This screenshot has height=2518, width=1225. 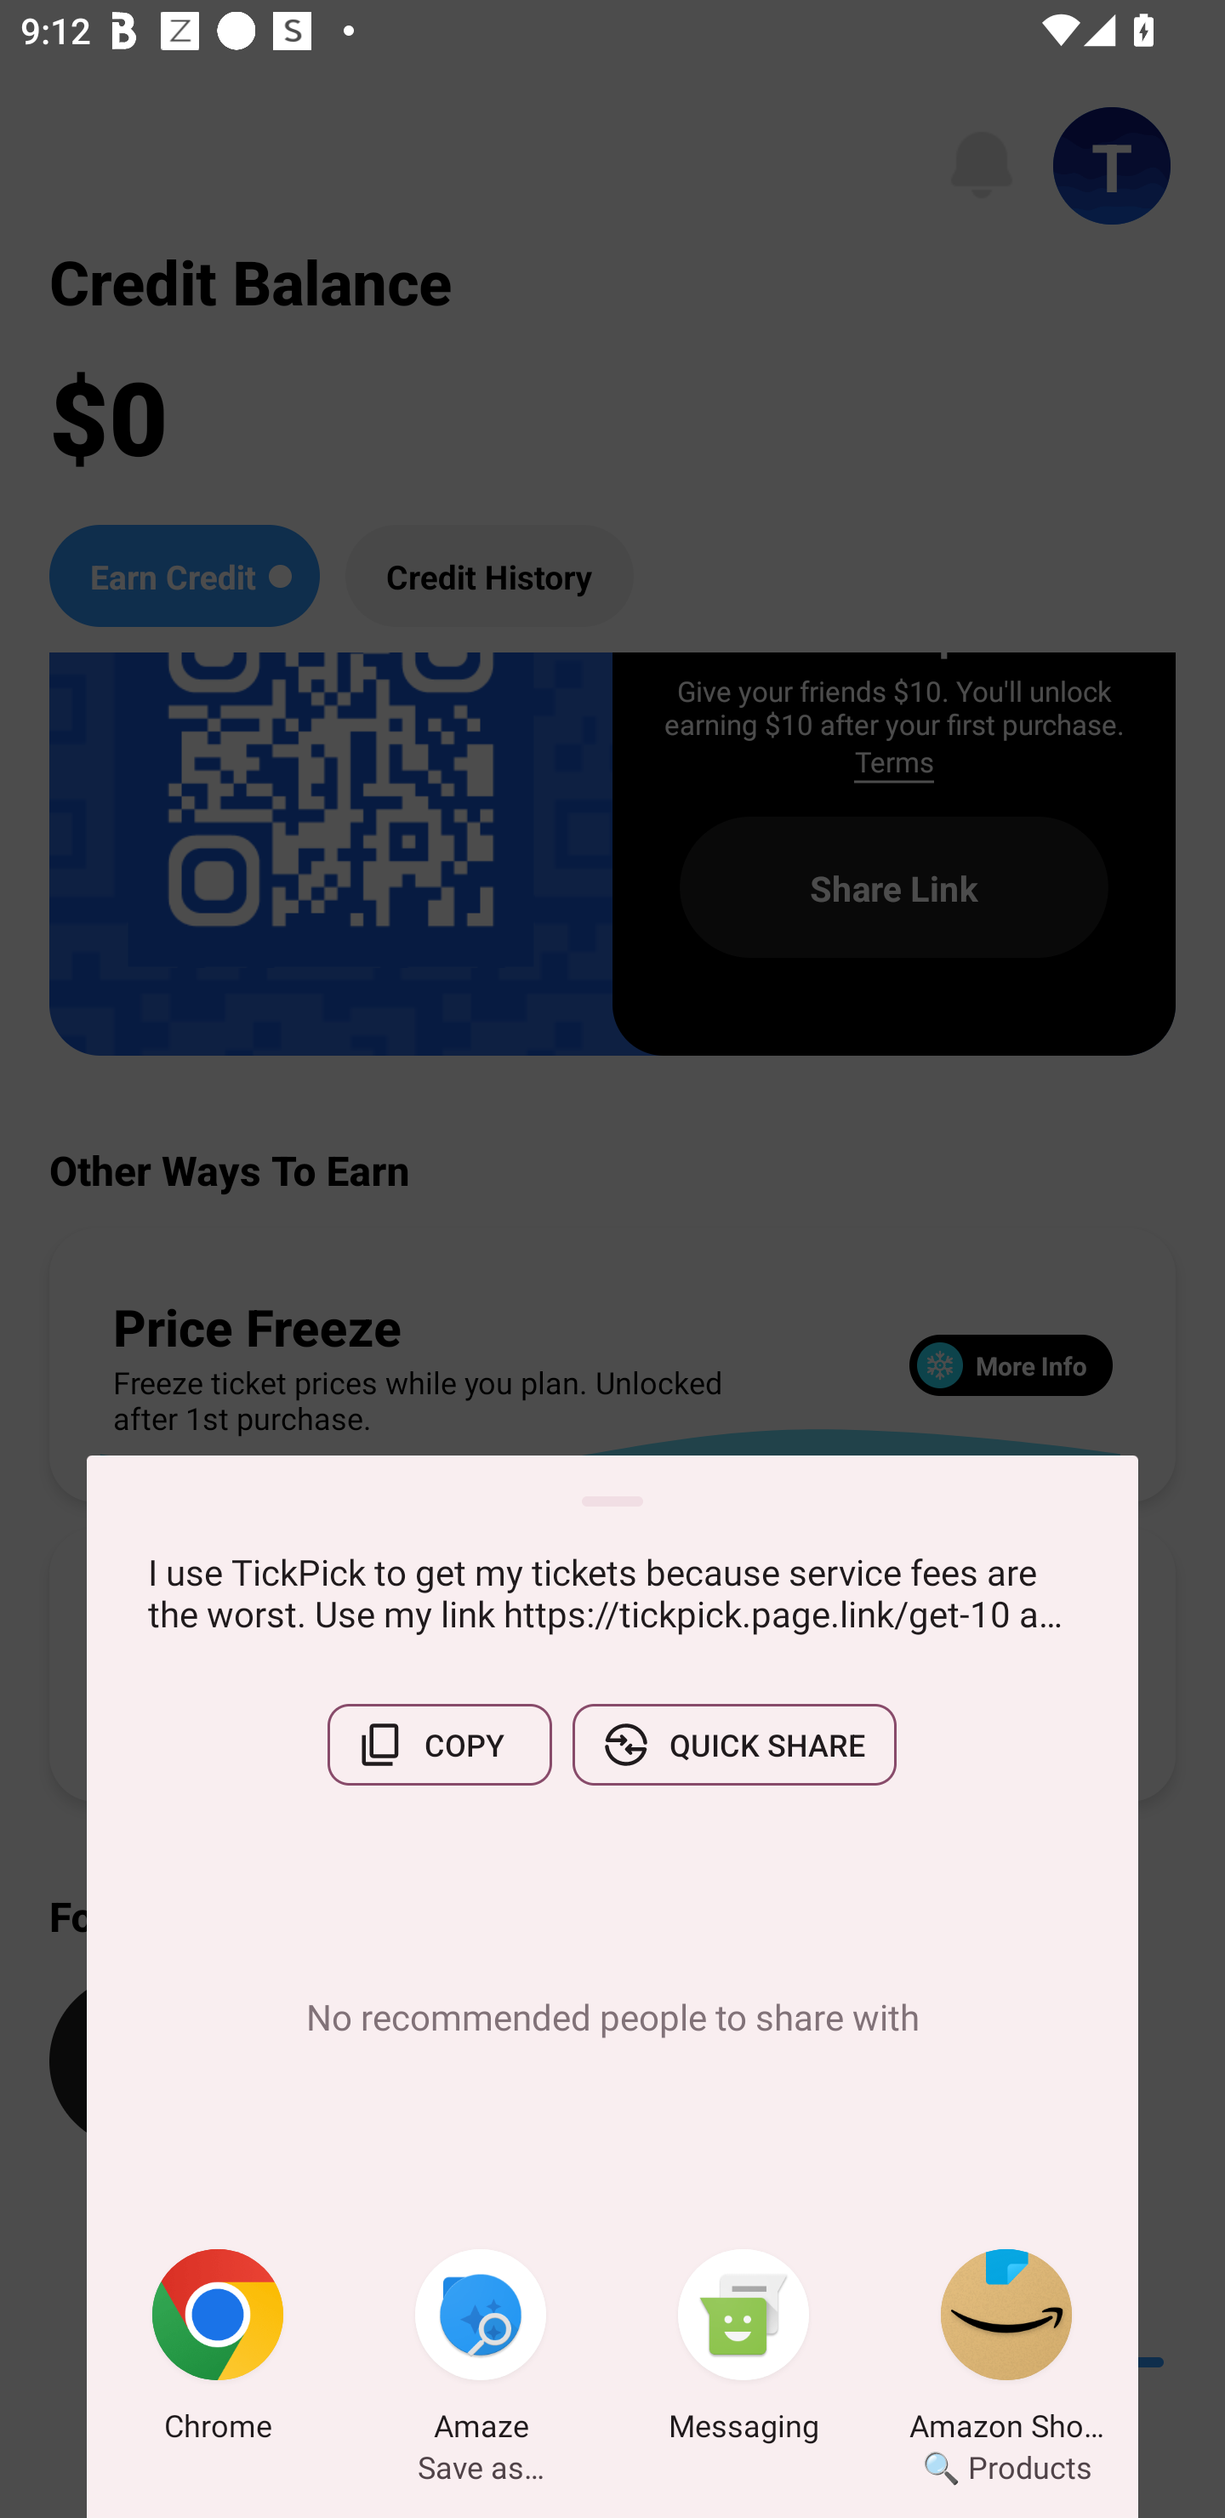 What do you see at coordinates (481, 2350) in the screenshot?
I see `Amaze Save as…` at bounding box center [481, 2350].